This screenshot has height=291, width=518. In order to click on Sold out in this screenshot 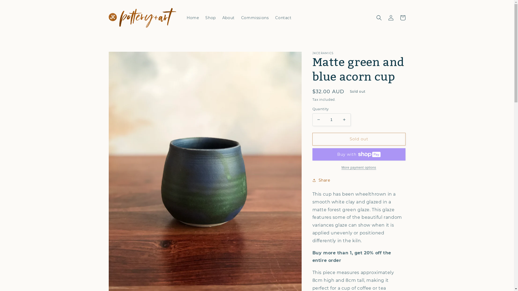, I will do `click(359, 139)`.